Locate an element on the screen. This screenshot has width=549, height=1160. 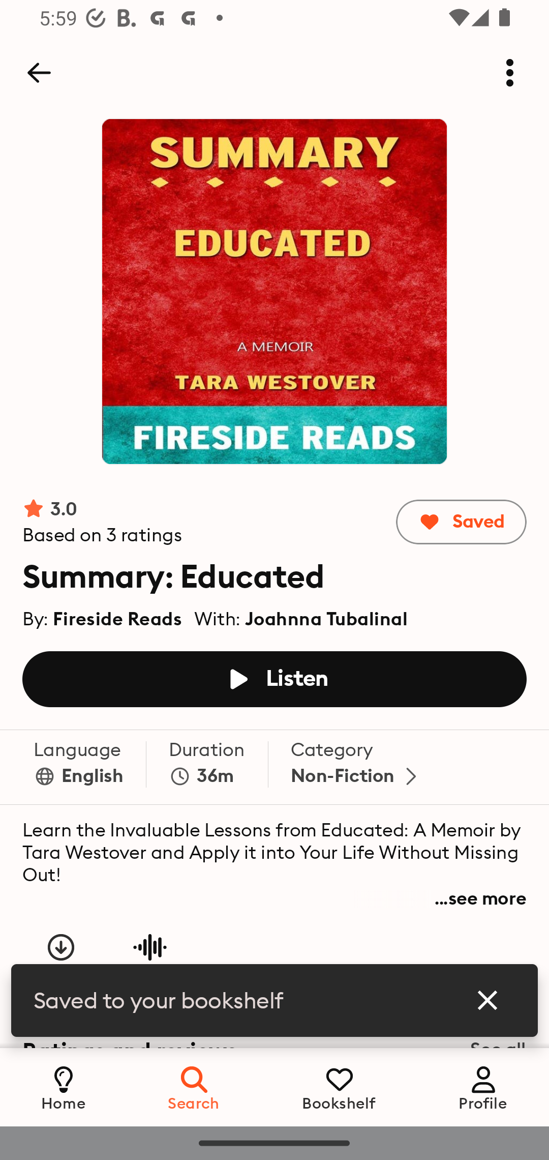
Download book is located at coordinates (61, 958).